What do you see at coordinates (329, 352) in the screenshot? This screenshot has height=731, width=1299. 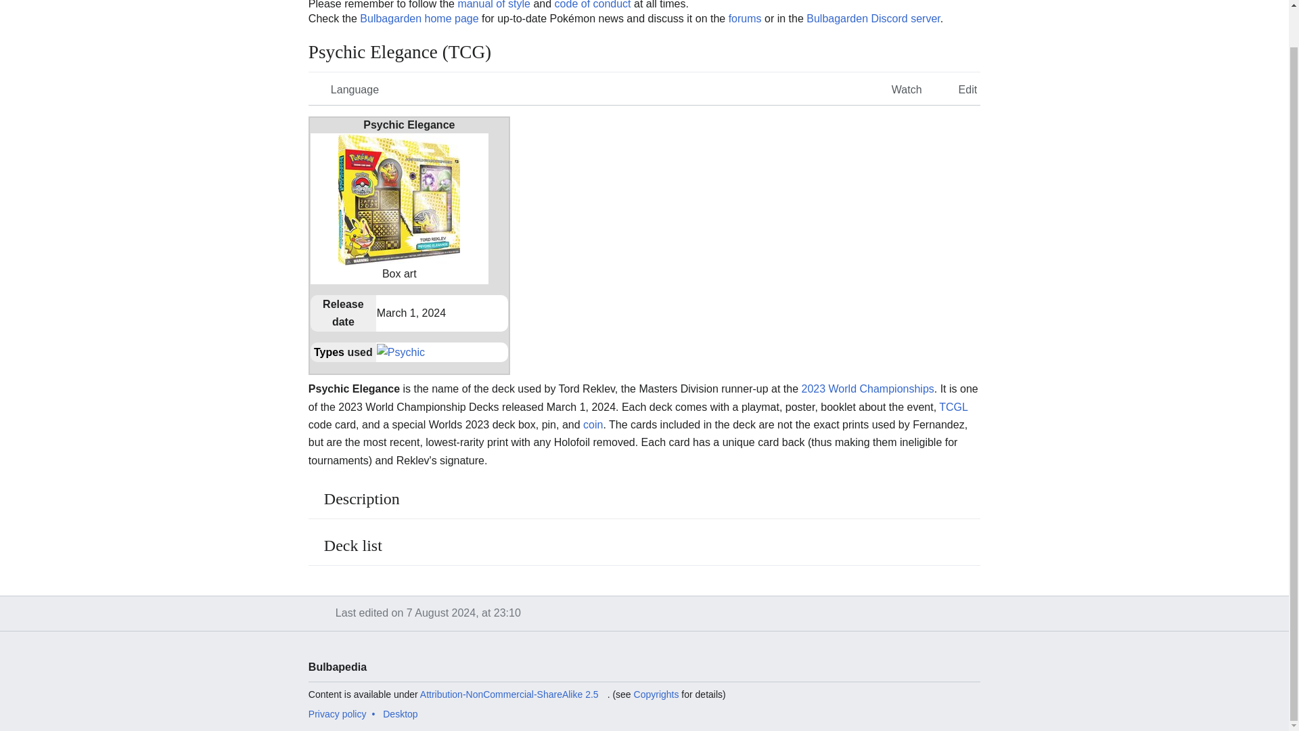 I see `Types` at bounding box center [329, 352].